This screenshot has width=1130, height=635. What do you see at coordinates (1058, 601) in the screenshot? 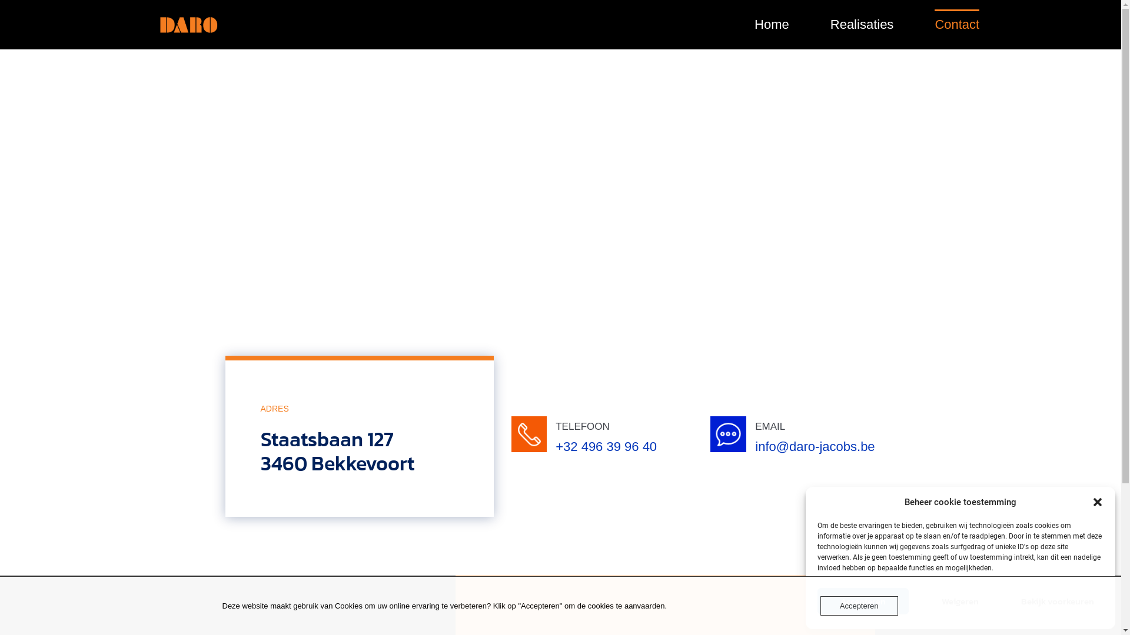
I see `Bekijk voorkeuren` at bounding box center [1058, 601].